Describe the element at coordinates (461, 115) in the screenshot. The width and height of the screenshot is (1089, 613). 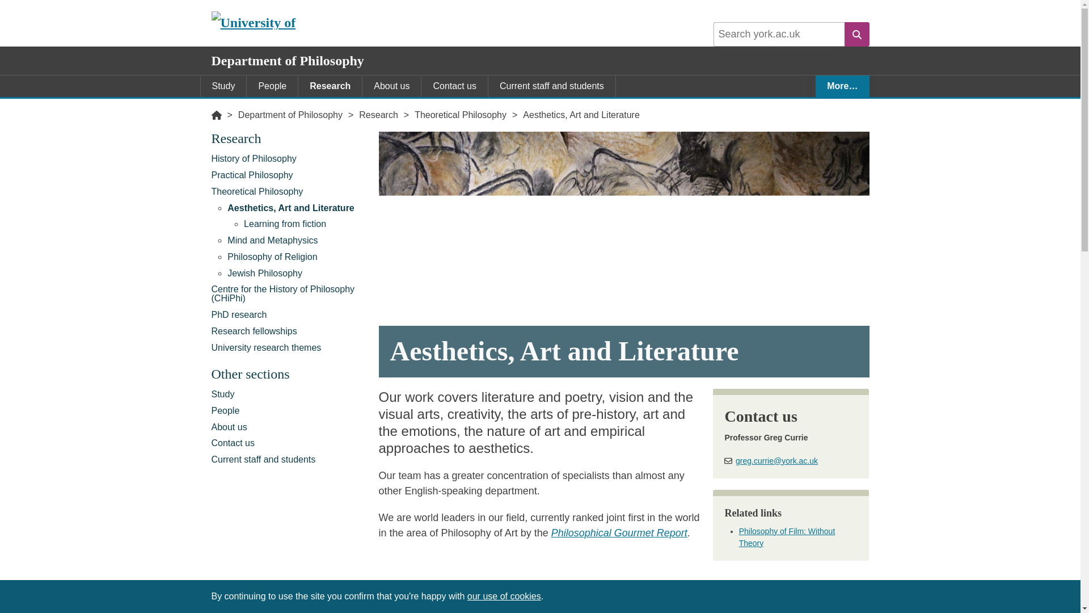
I see `Theoretical Philosophy` at that location.